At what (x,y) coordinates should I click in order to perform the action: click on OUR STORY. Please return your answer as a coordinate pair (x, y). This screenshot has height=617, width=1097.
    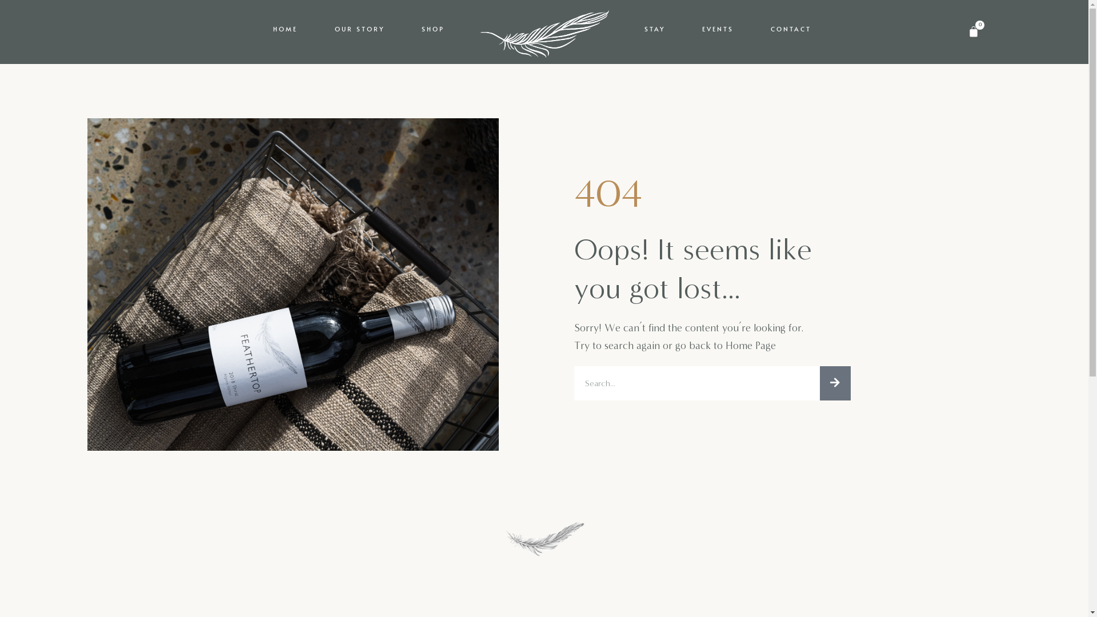
    Looking at the image, I should click on (359, 29).